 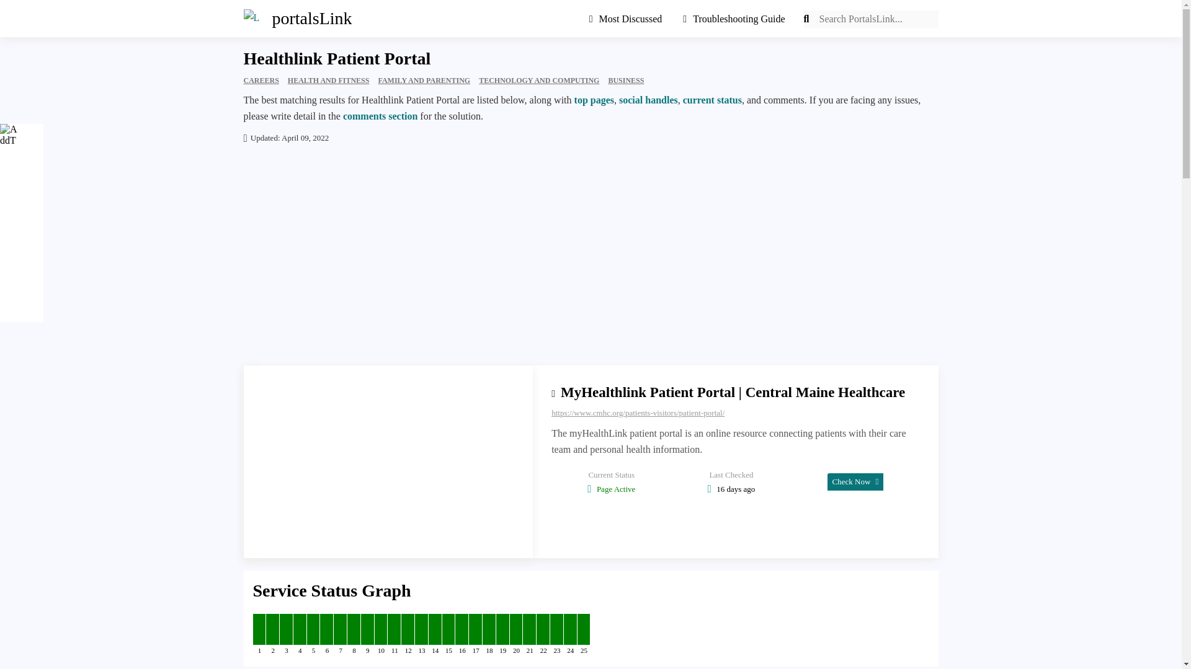 What do you see at coordinates (734, 19) in the screenshot?
I see `Login Troubleshooting Guide` at bounding box center [734, 19].